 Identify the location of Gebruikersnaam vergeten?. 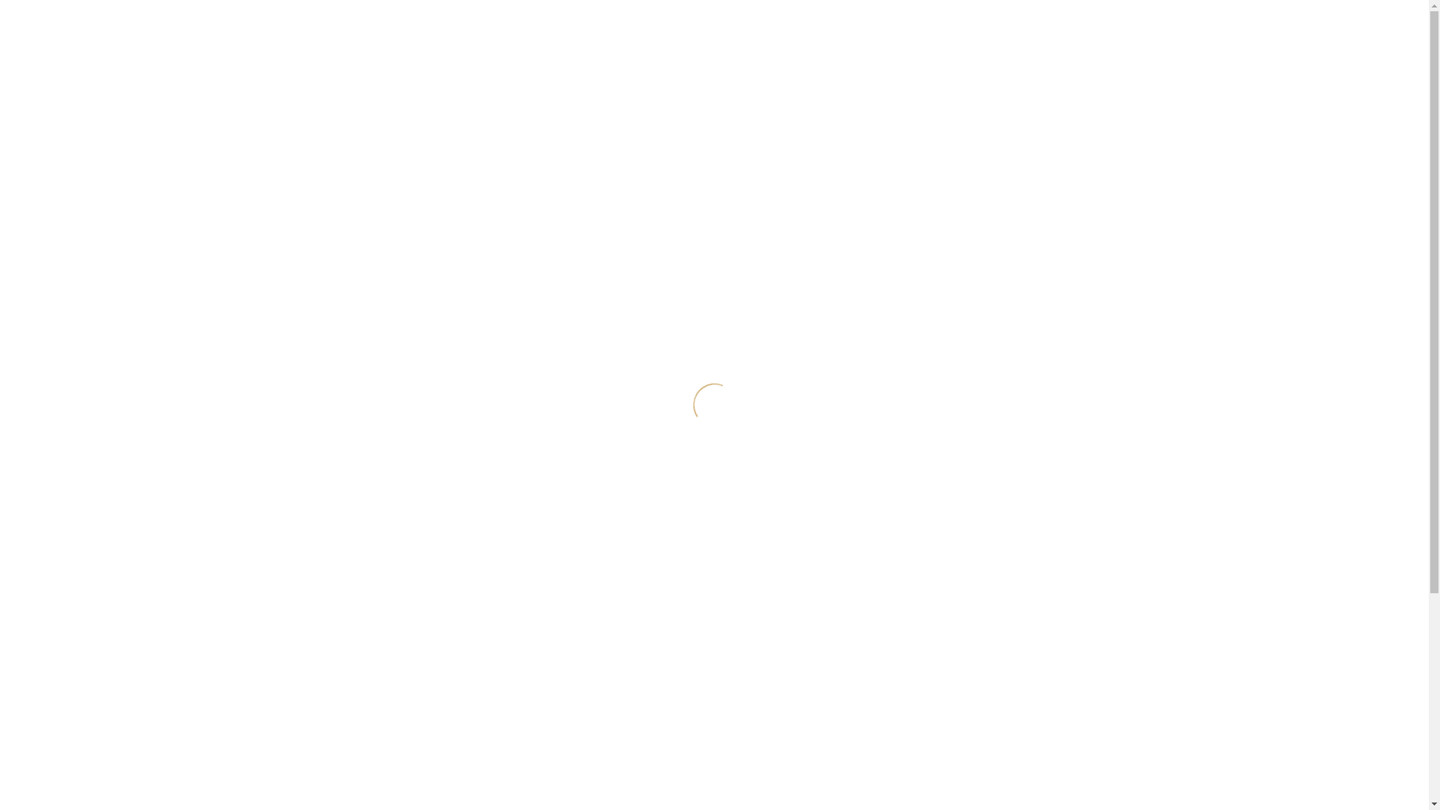
(984, 396).